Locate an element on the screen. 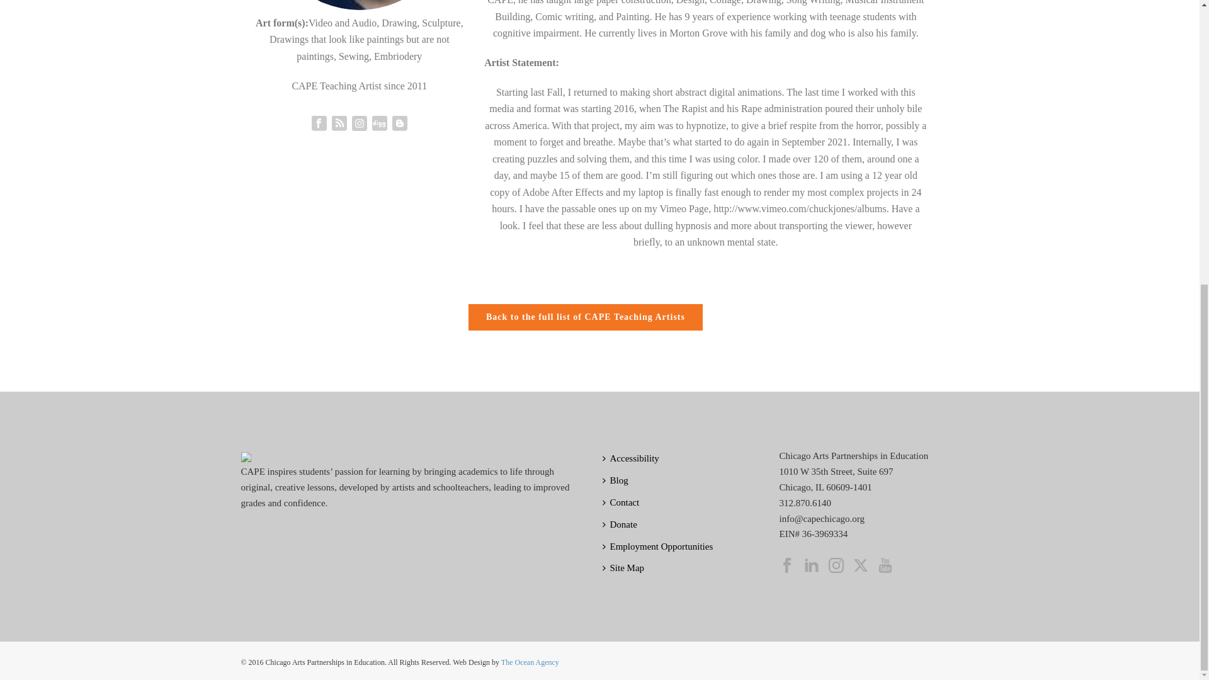 Image resolution: width=1209 pixels, height=680 pixels.  instagram is located at coordinates (836, 565).